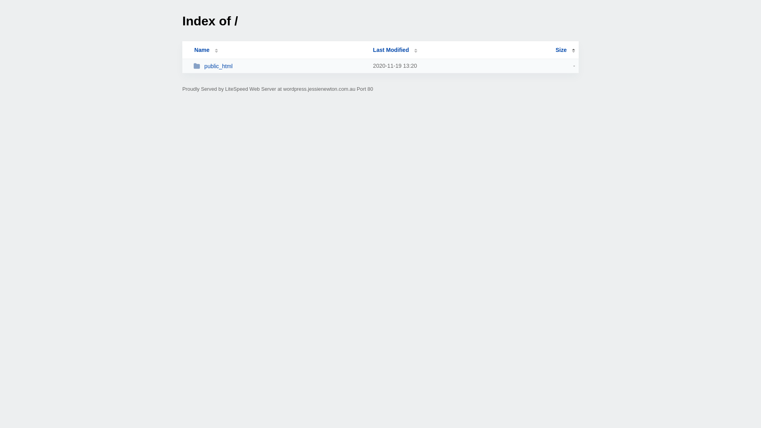 This screenshot has height=428, width=761. I want to click on Last Modified, so click(395, 50).